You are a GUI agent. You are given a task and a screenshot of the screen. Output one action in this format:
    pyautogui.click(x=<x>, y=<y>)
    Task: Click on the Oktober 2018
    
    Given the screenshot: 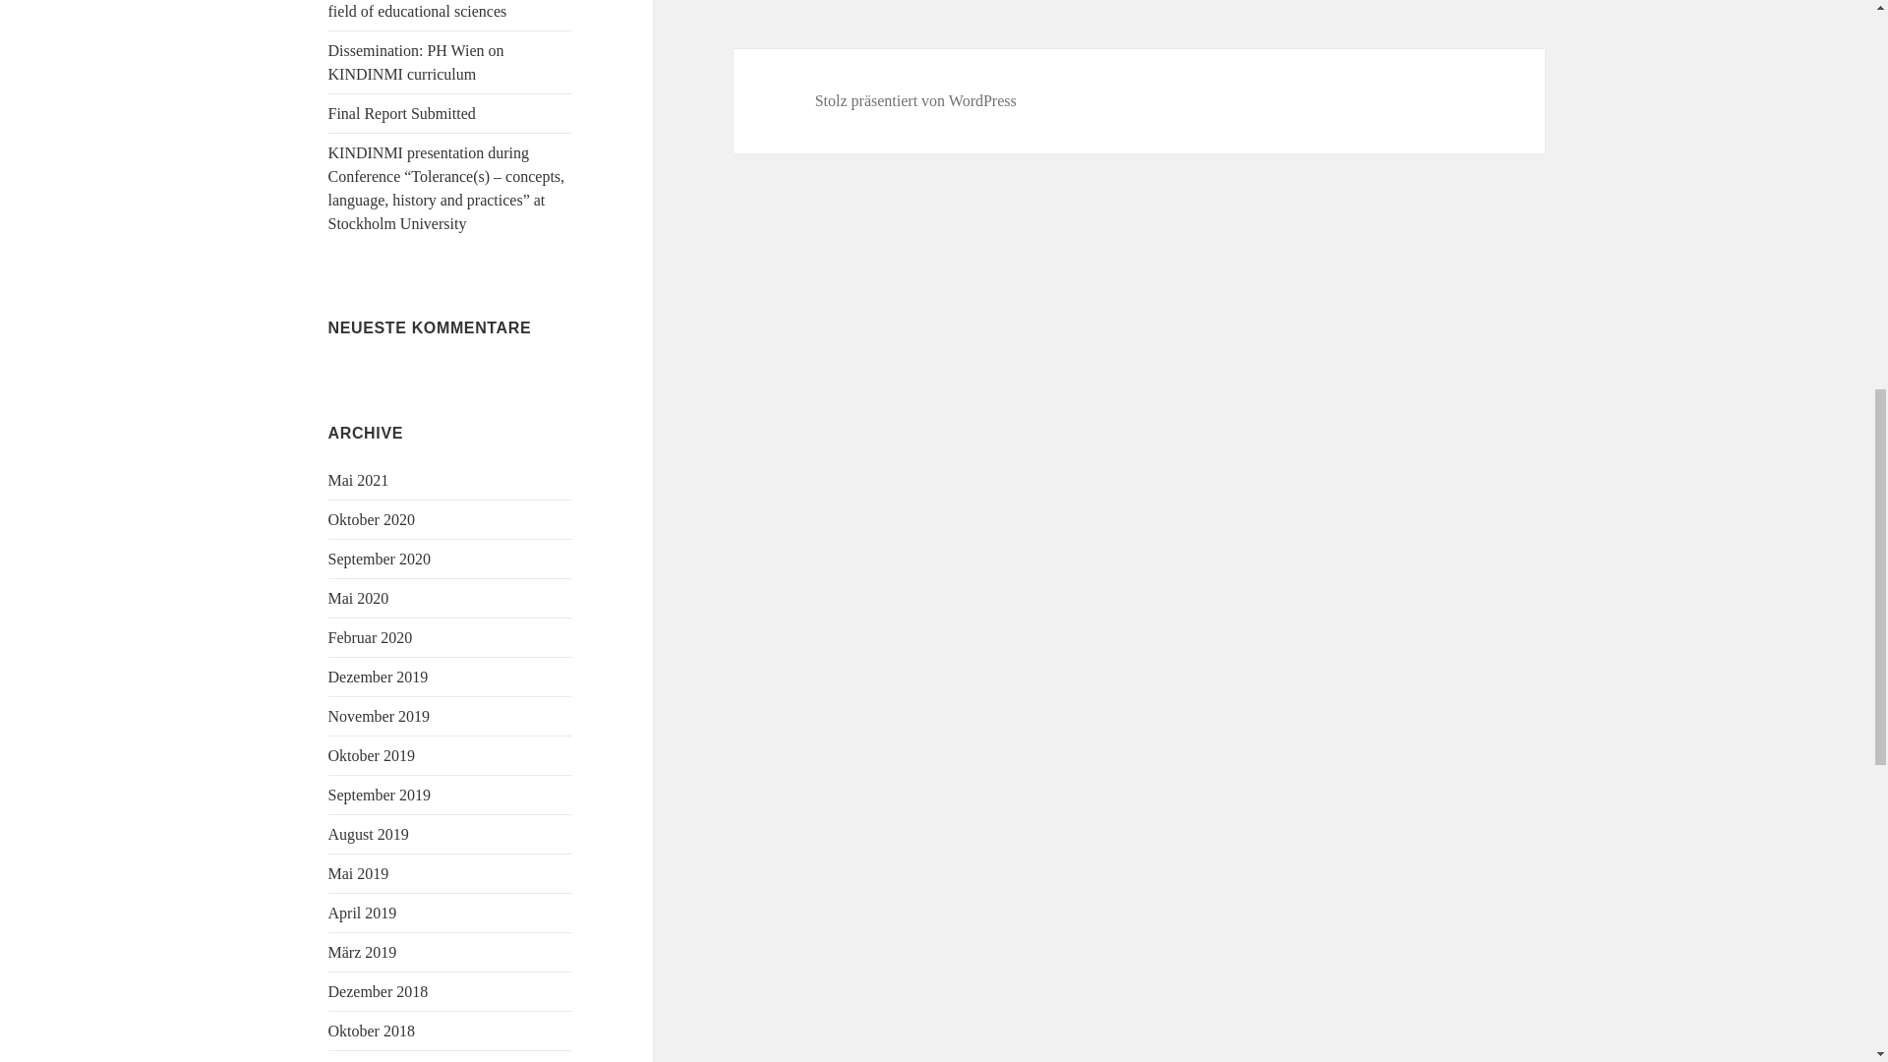 What is the action you would take?
    pyautogui.click(x=372, y=1031)
    